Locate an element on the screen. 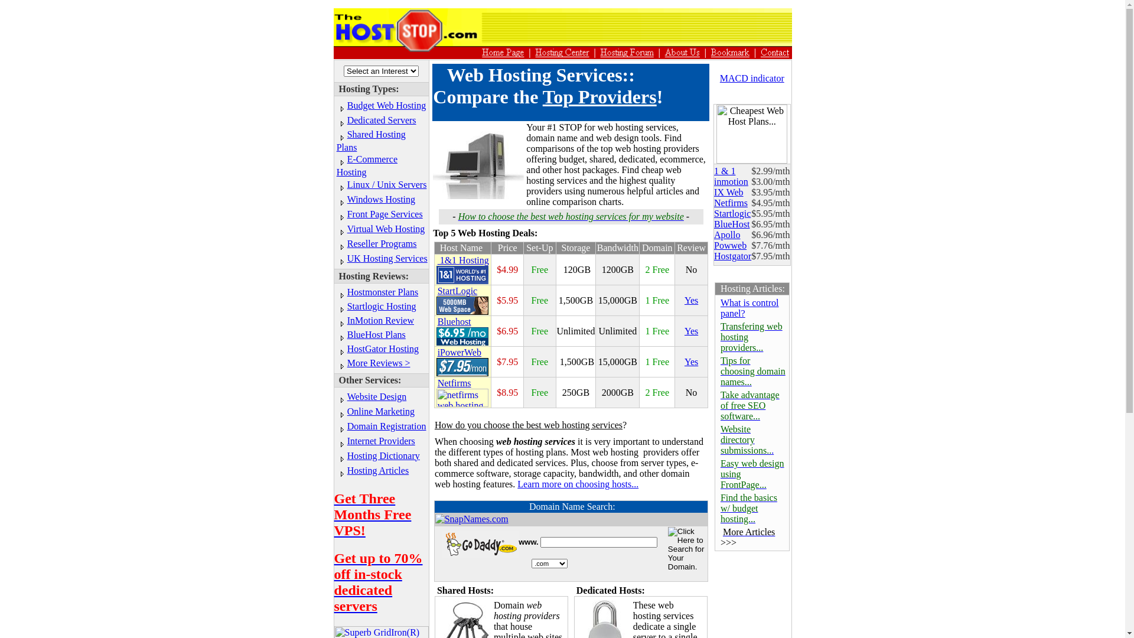 This screenshot has width=1134, height=638. Bluehost is located at coordinates (462, 332).